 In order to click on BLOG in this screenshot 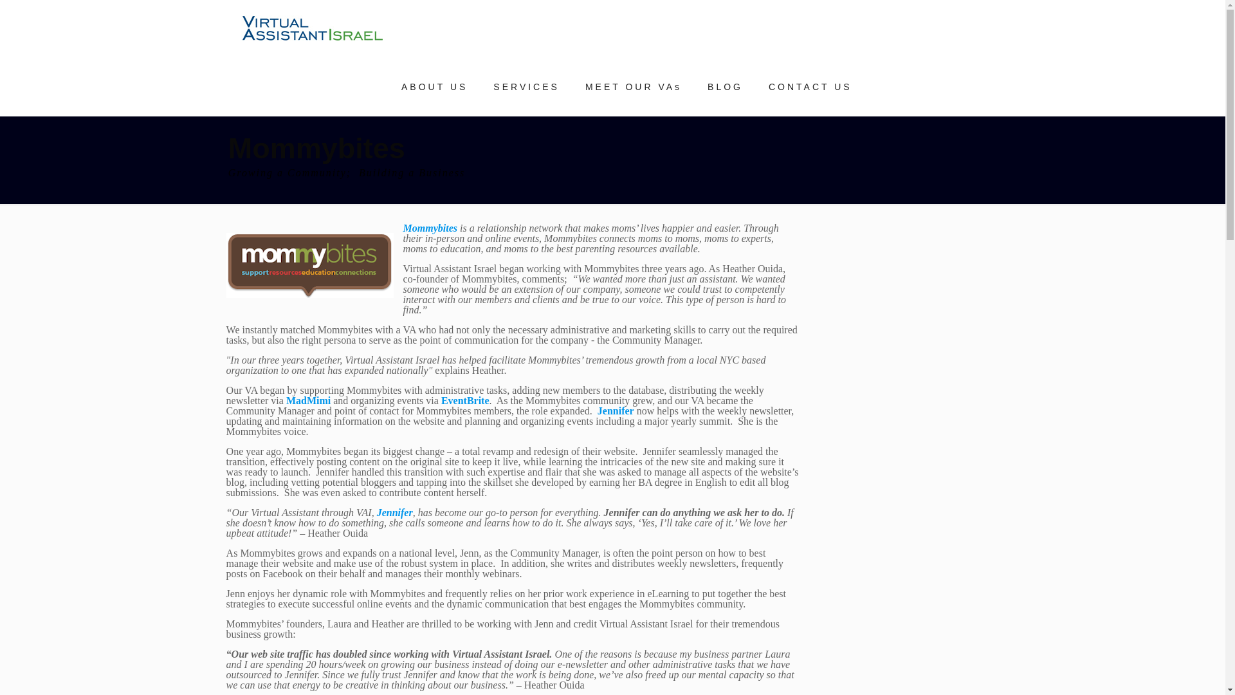, I will do `click(725, 86)`.